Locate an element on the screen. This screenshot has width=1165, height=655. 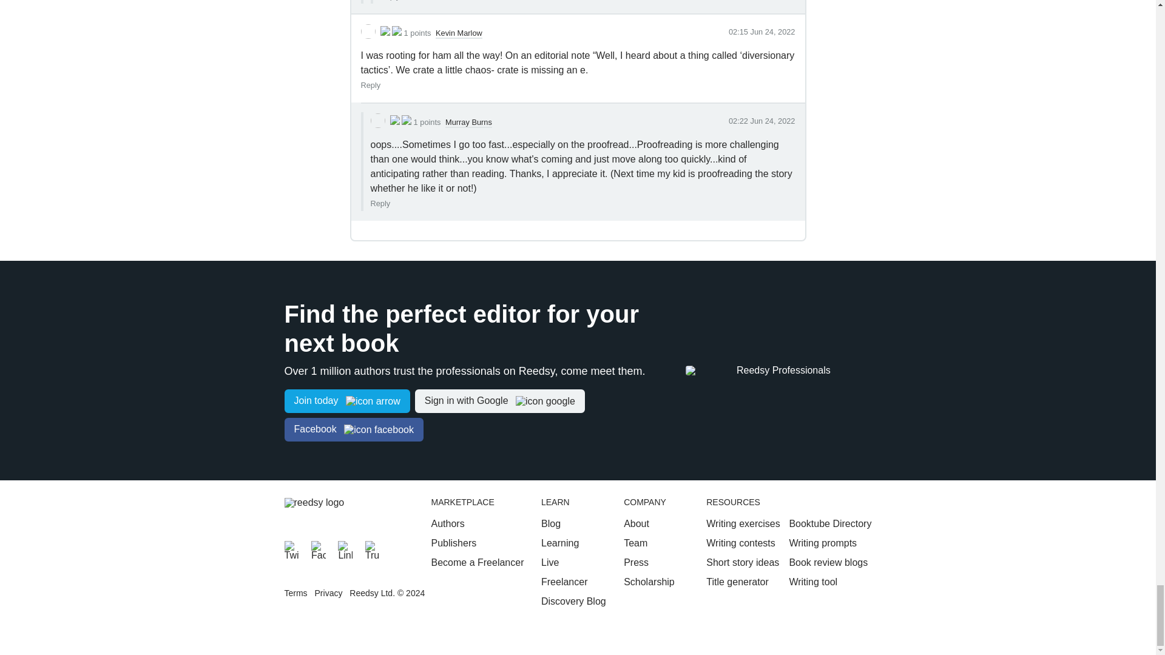
Facebook is located at coordinates (318, 548).